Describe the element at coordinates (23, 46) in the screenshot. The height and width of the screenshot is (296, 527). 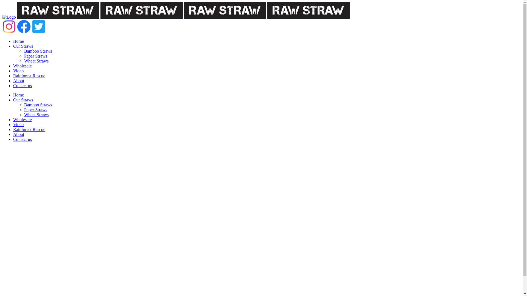
I see `Our Straws` at that location.